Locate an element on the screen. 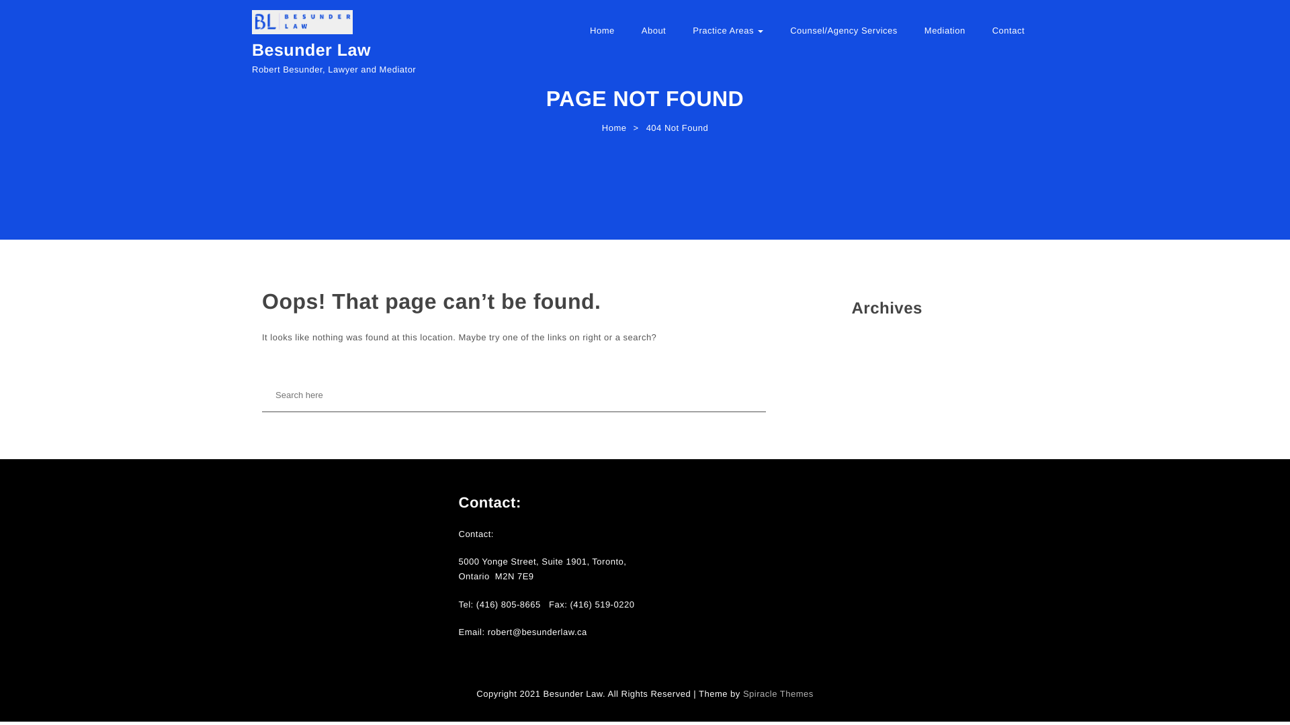 Image resolution: width=1290 pixels, height=725 pixels. About is located at coordinates (654, 37).